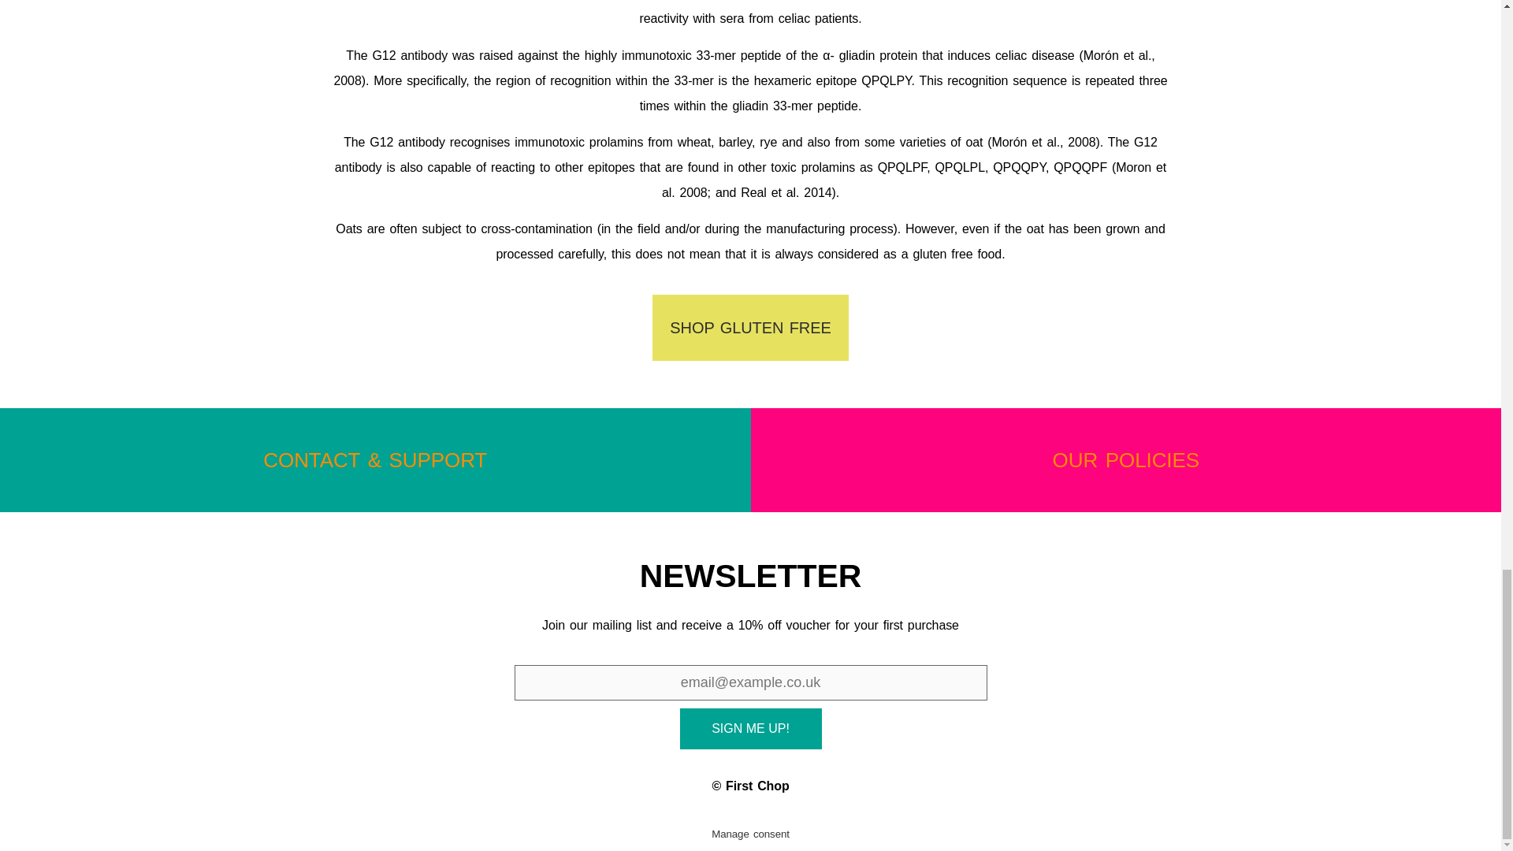 This screenshot has width=1513, height=851. I want to click on SHOP GLUTEN FREE, so click(749, 327).